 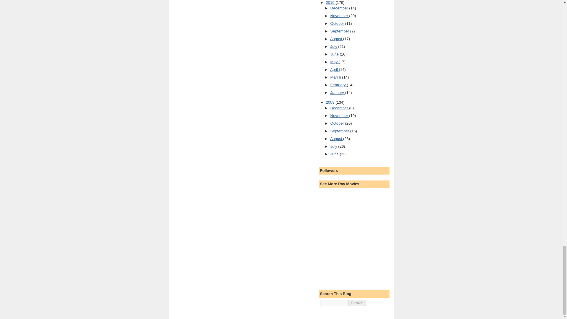 What do you see at coordinates (357, 303) in the screenshot?
I see `search` at bounding box center [357, 303].